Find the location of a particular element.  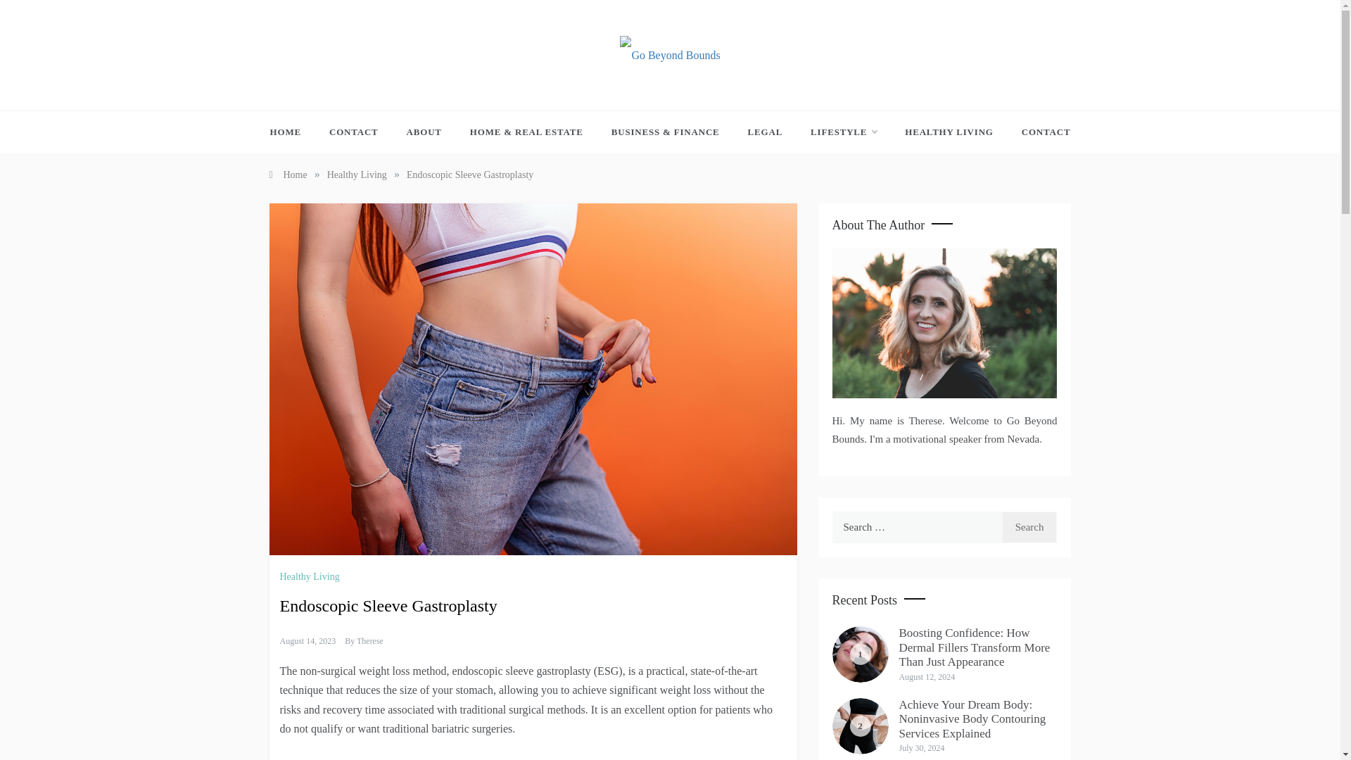

HEALTHY LIVING is located at coordinates (949, 132).